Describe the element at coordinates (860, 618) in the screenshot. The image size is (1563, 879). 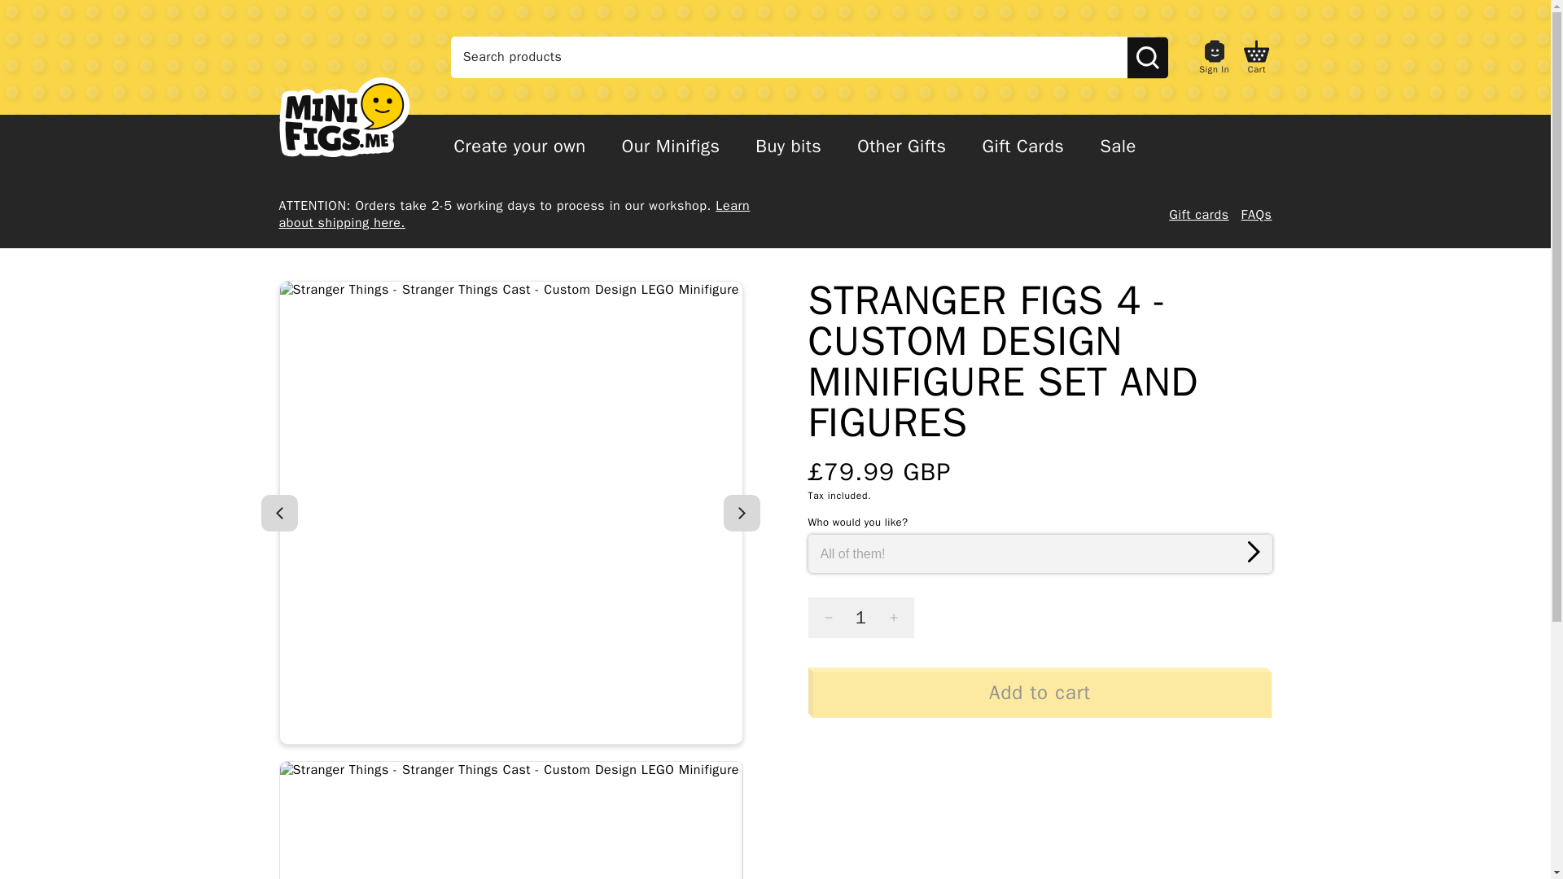
I see `1` at that location.